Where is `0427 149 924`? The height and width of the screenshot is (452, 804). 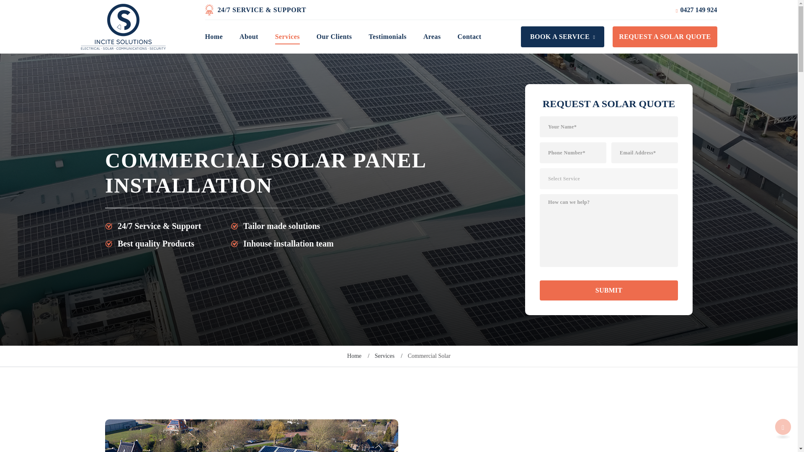 0427 149 924 is located at coordinates (696, 10).